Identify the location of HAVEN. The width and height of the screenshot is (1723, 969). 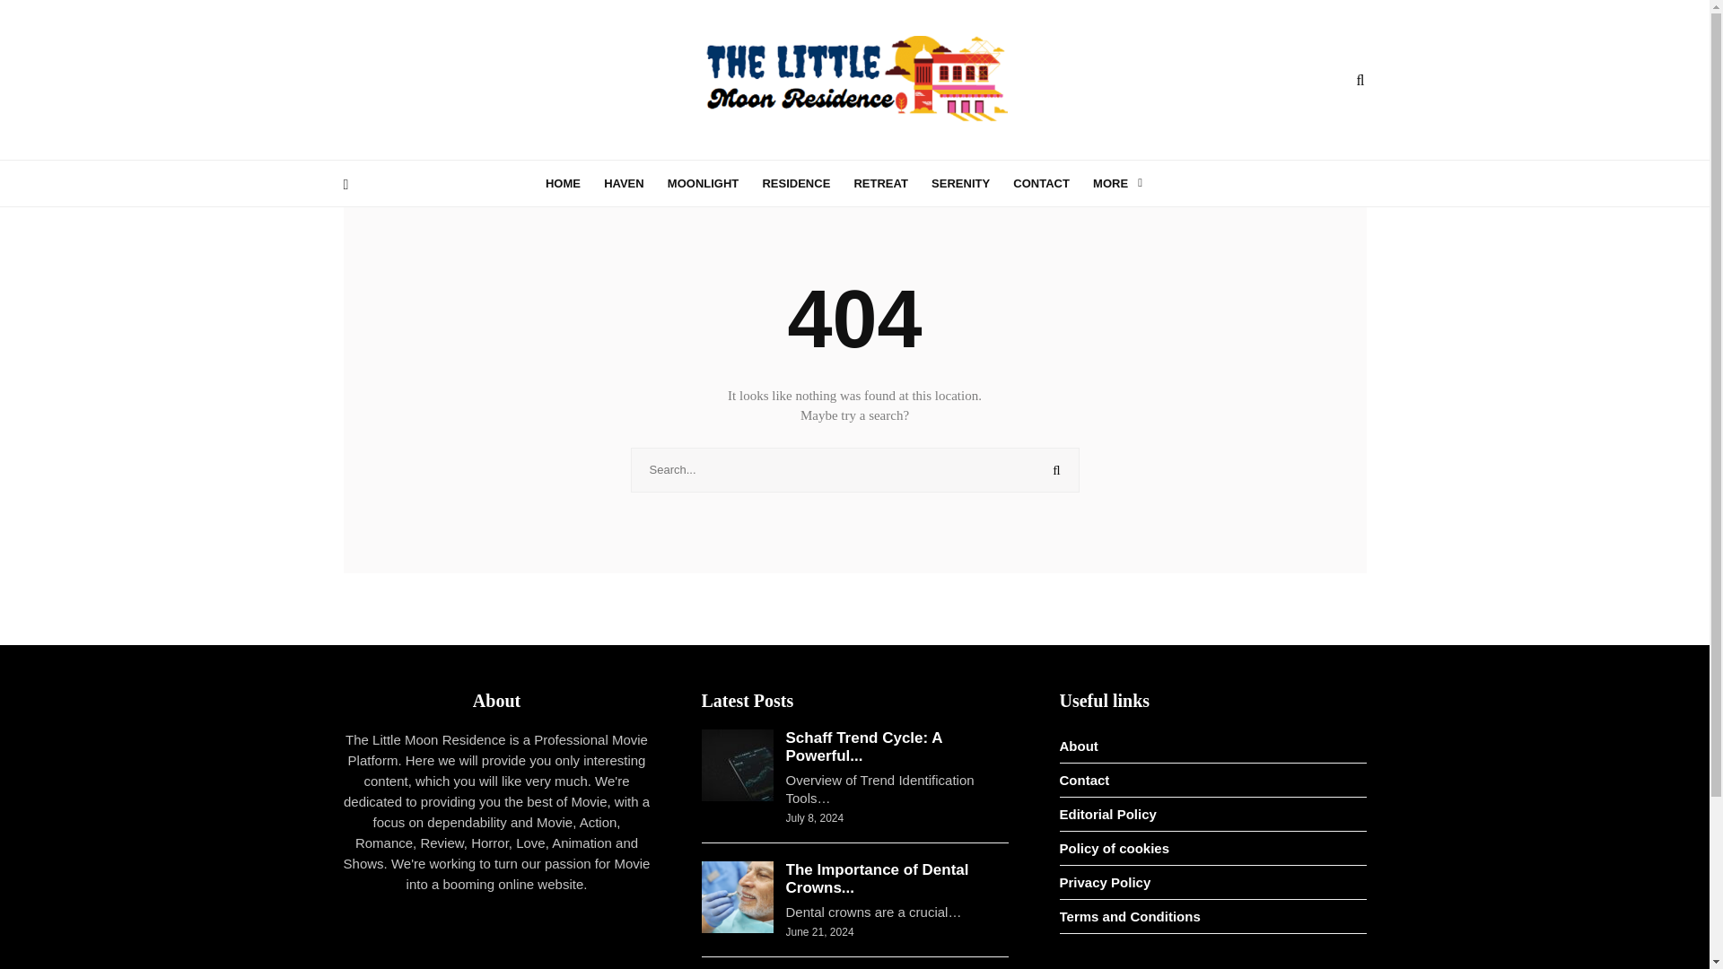
(634, 181).